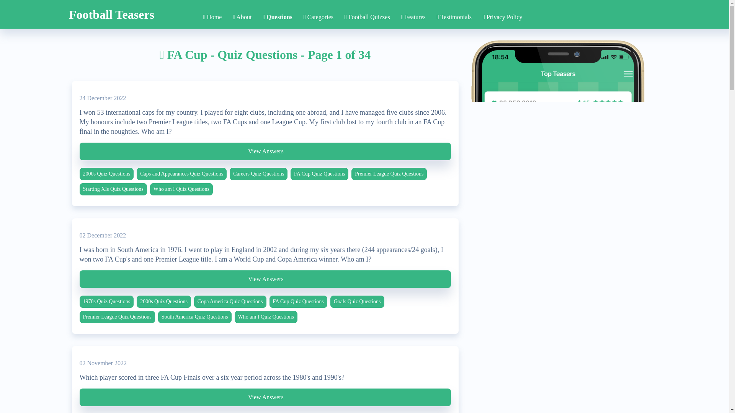  What do you see at coordinates (266, 317) in the screenshot?
I see `Who am I Quiz Questions` at bounding box center [266, 317].